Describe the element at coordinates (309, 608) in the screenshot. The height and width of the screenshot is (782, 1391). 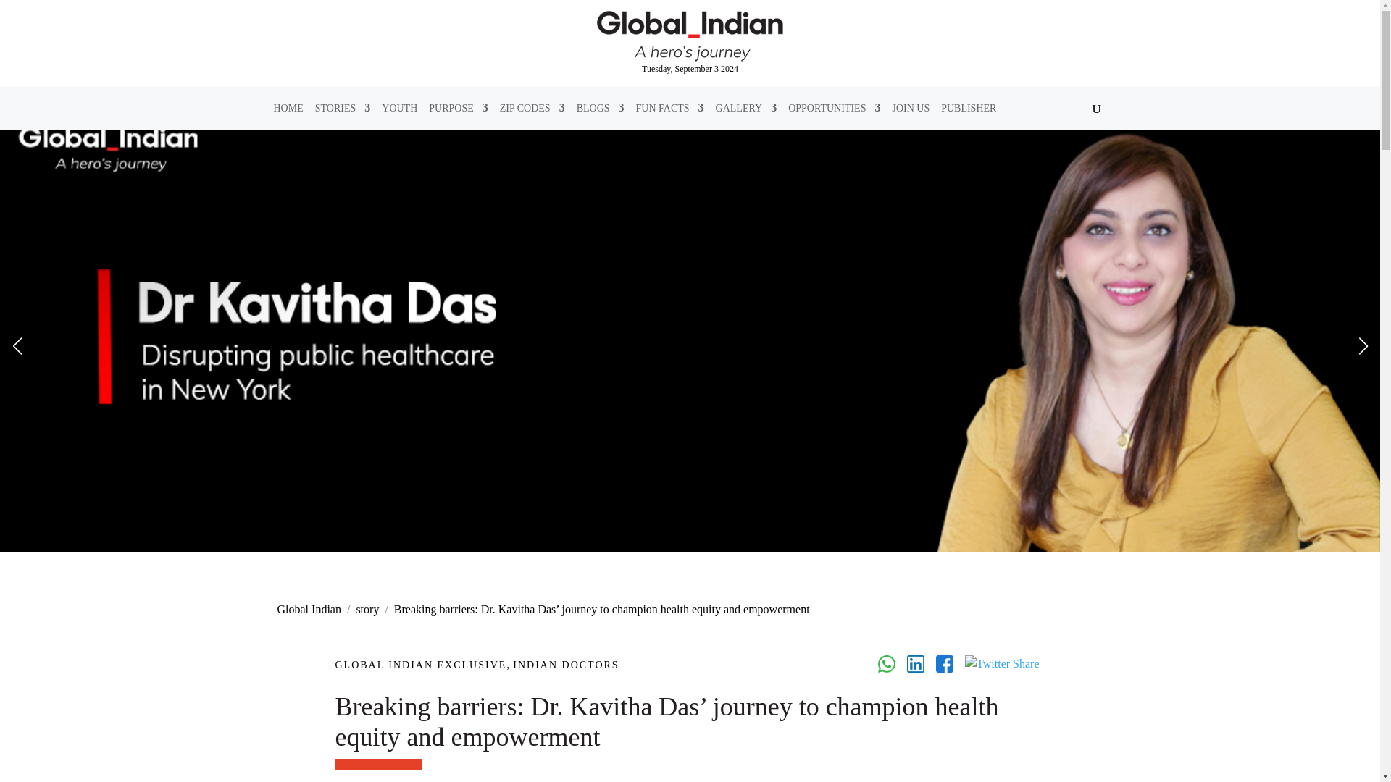
I see `Go to Global Indian.` at that location.